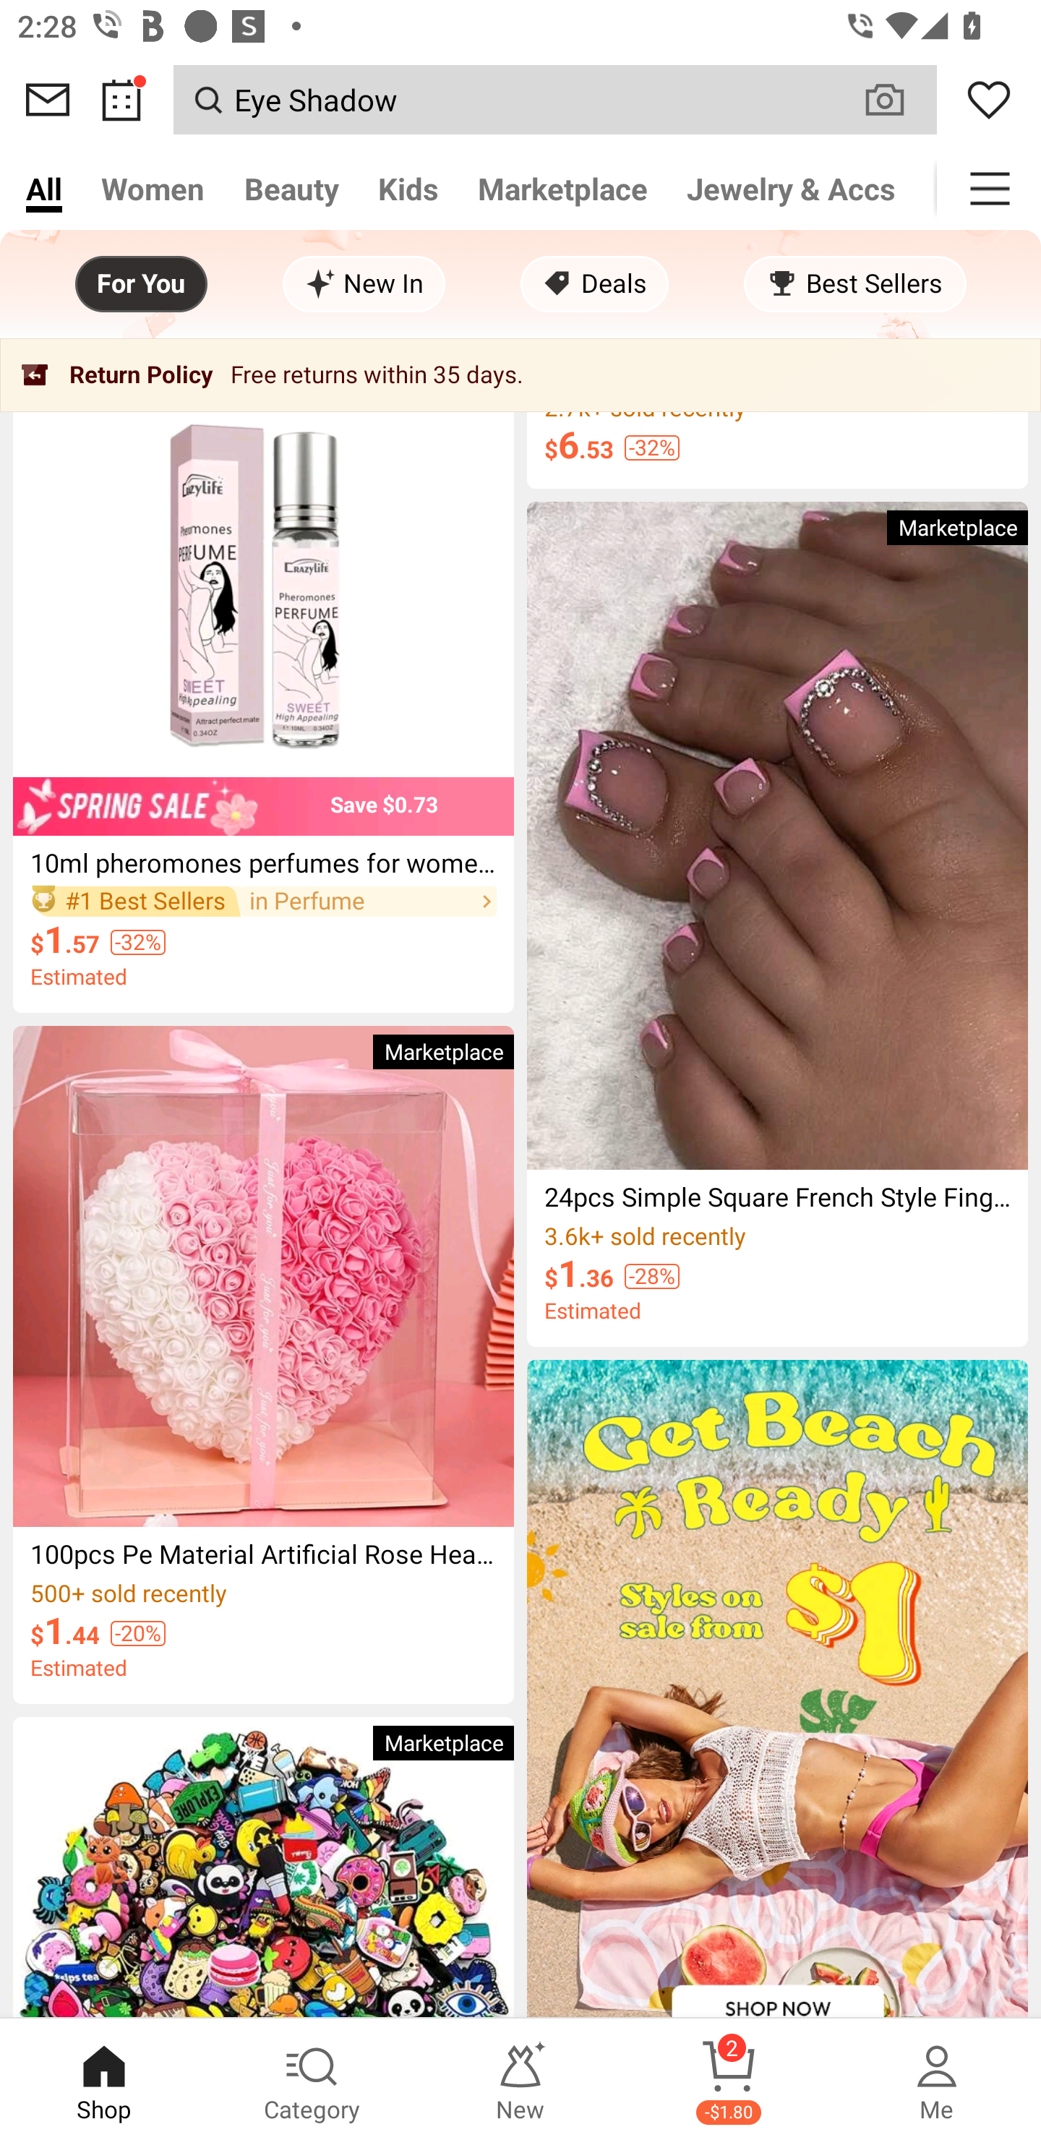 This screenshot has height=2140, width=1041. I want to click on Deals, so click(594, 283).